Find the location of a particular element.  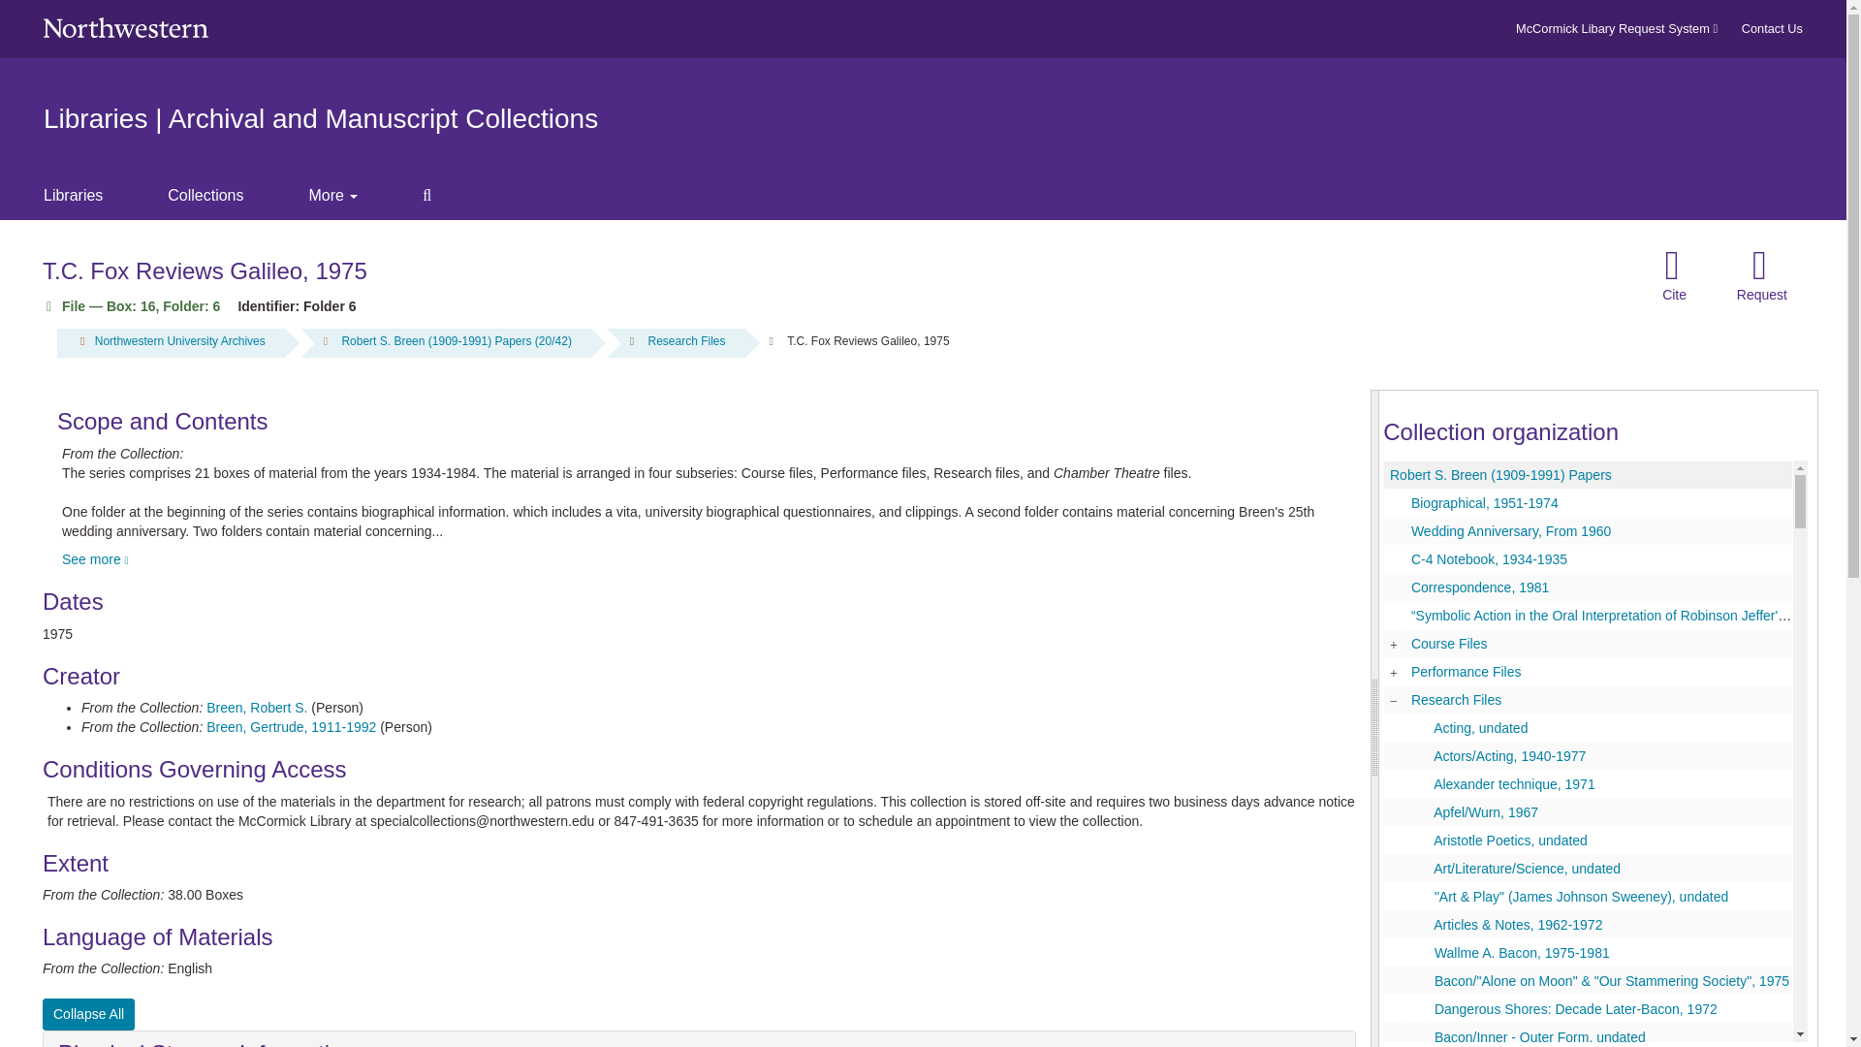

Research Files is located at coordinates (1588, 699).